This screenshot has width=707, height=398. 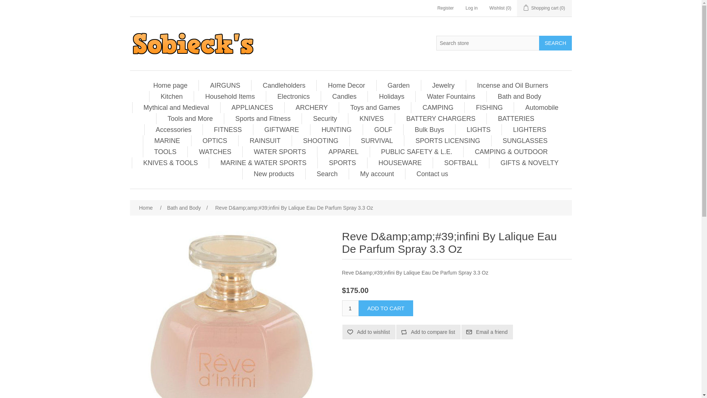 What do you see at coordinates (228, 130) in the screenshot?
I see `FITNESS` at bounding box center [228, 130].